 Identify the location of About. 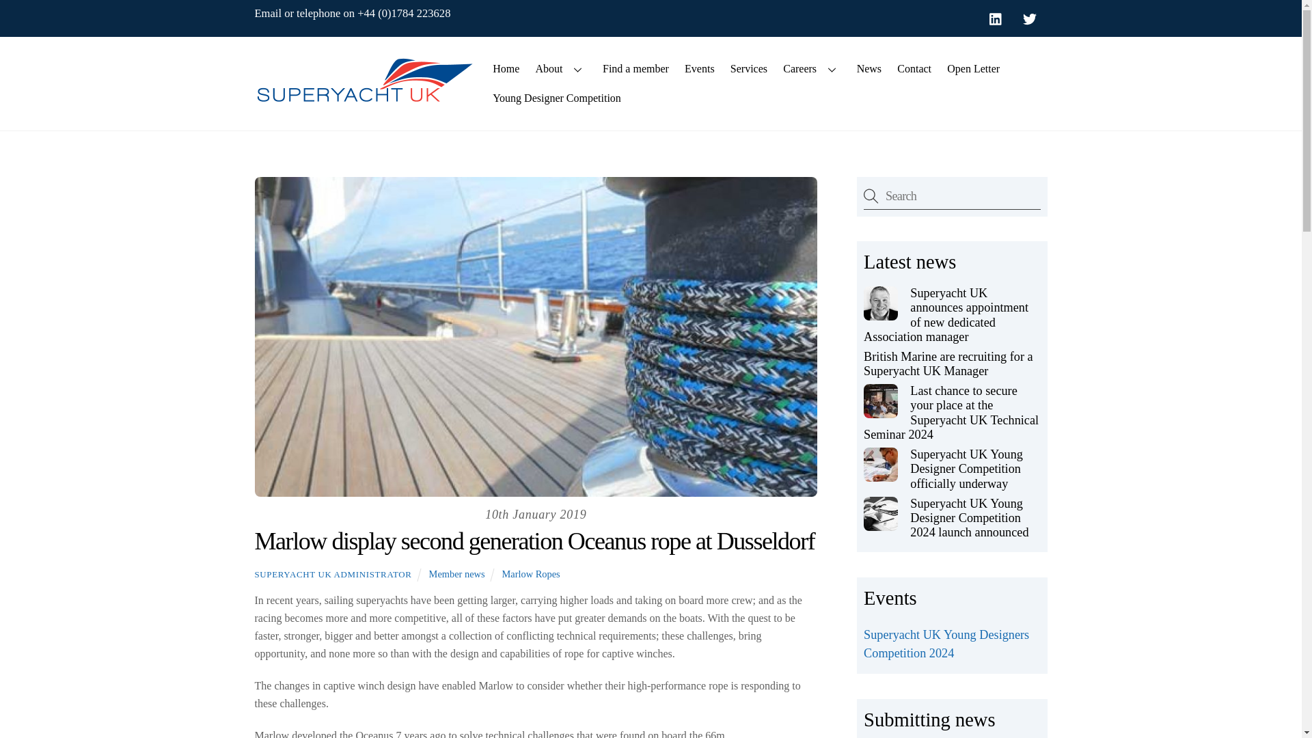
(561, 68).